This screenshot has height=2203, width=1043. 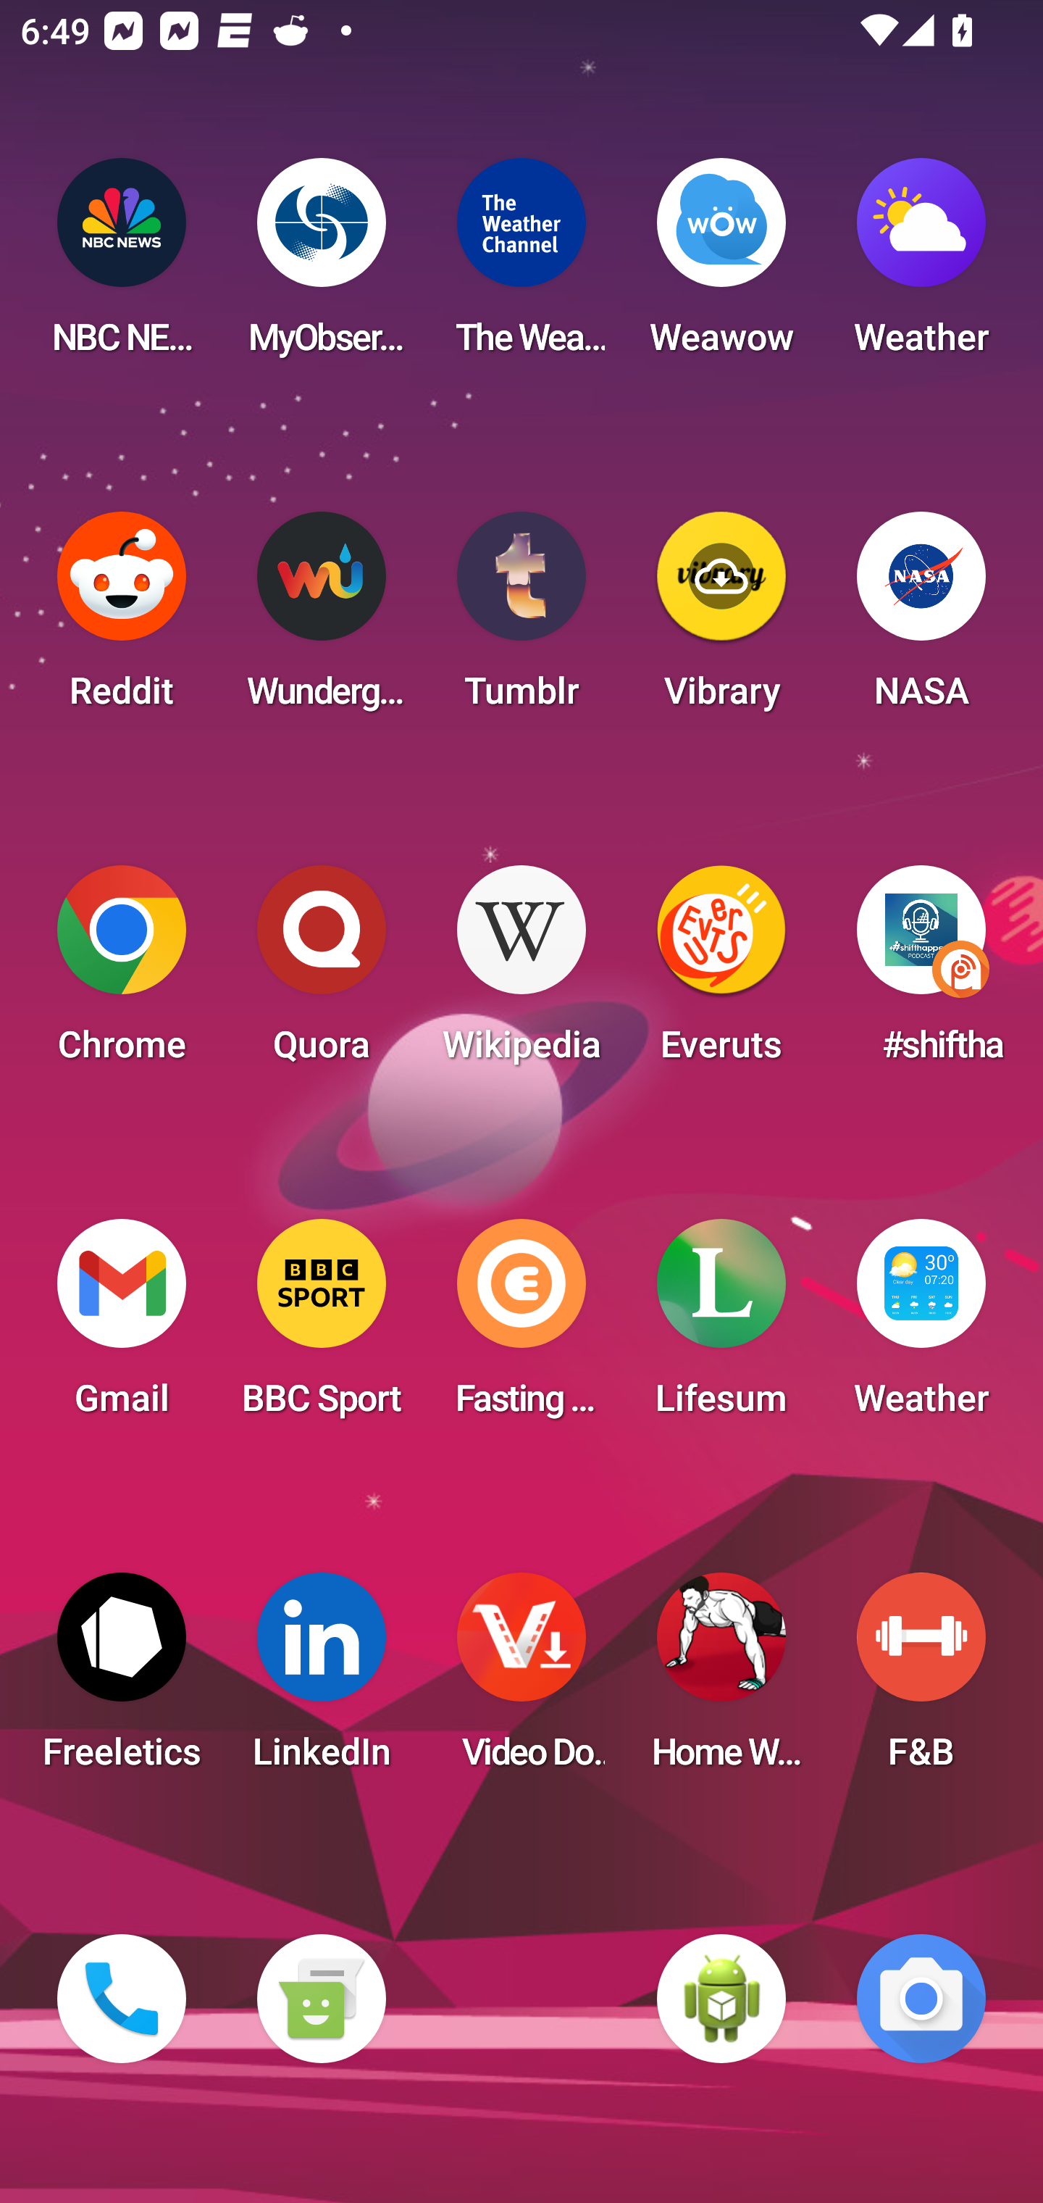 I want to click on WebView Browser Tester, so click(x=721, y=1999).